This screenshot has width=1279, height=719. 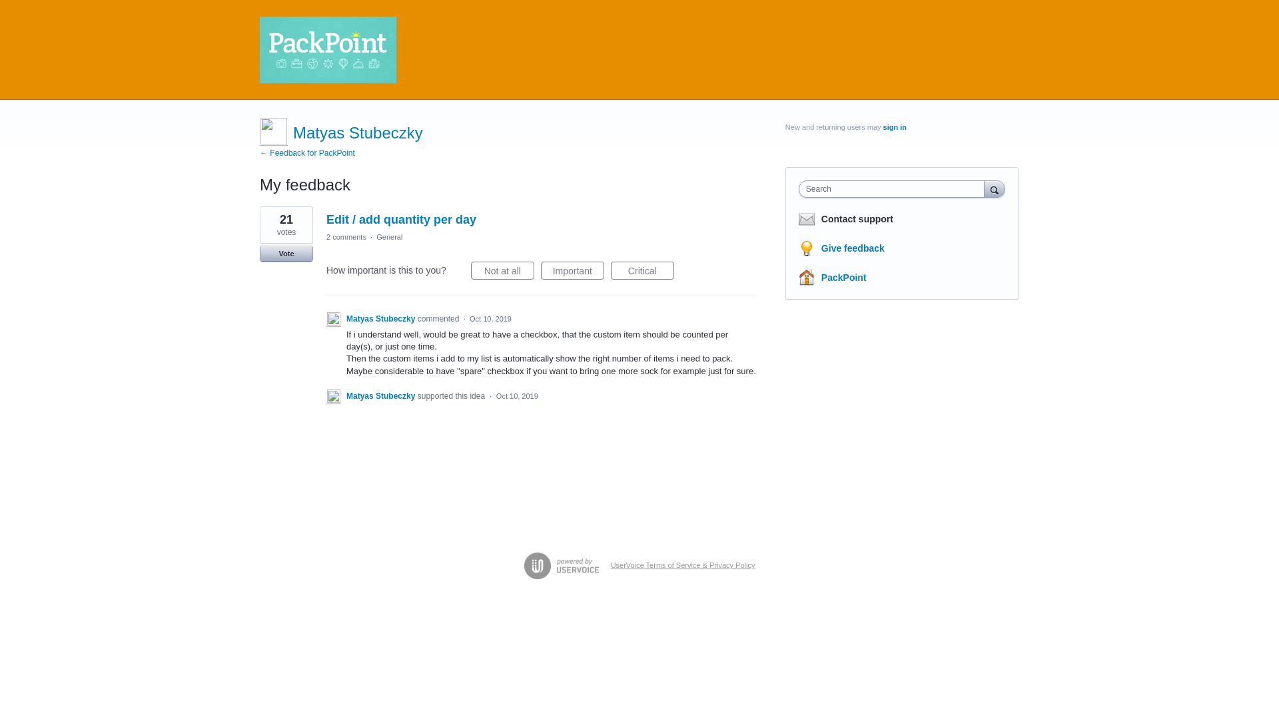 What do you see at coordinates (389, 236) in the screenshot?
I see `General` at bounding box center [389, 236].